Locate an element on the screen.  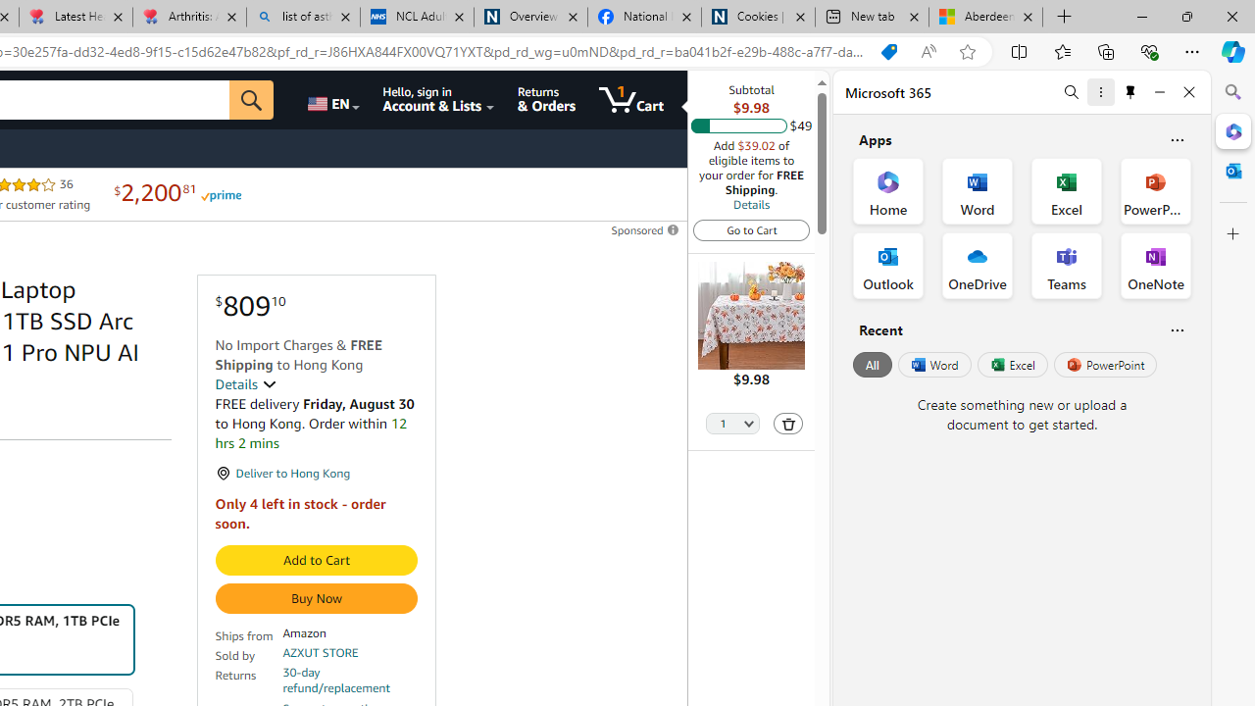
PowerPoint Office App is located at coordinates (1155, 190).